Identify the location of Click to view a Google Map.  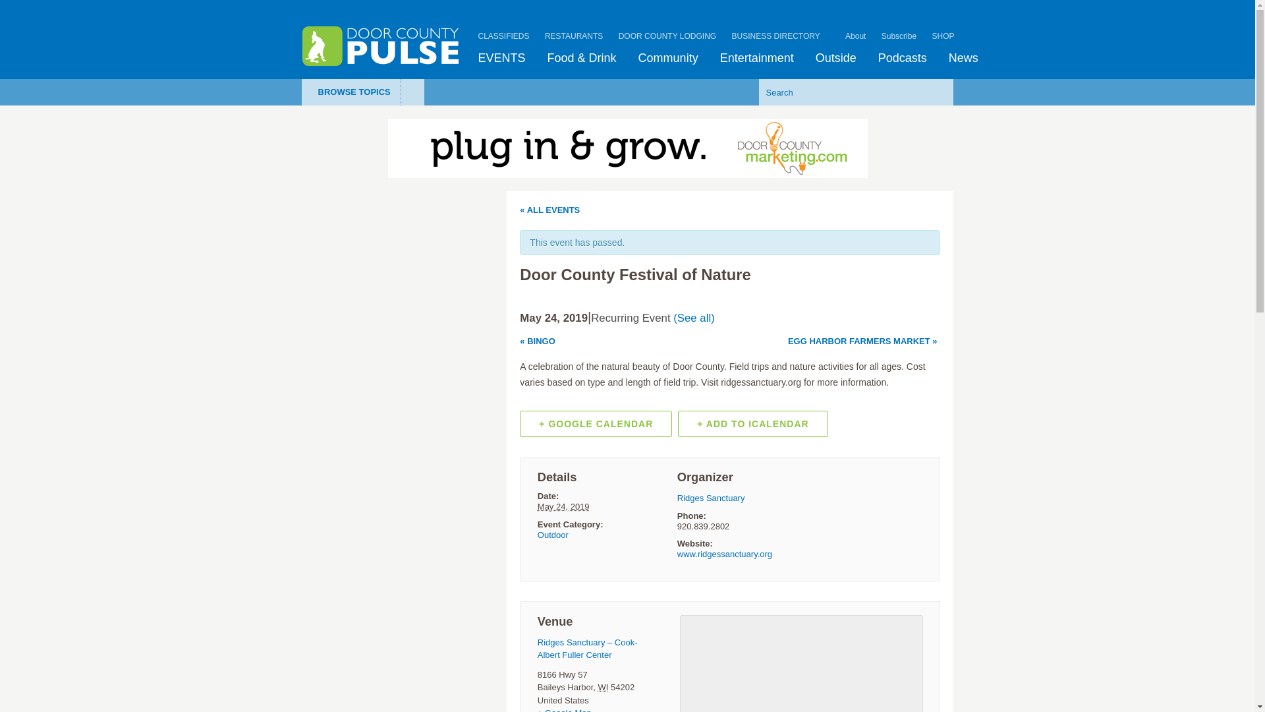
(565, 709).